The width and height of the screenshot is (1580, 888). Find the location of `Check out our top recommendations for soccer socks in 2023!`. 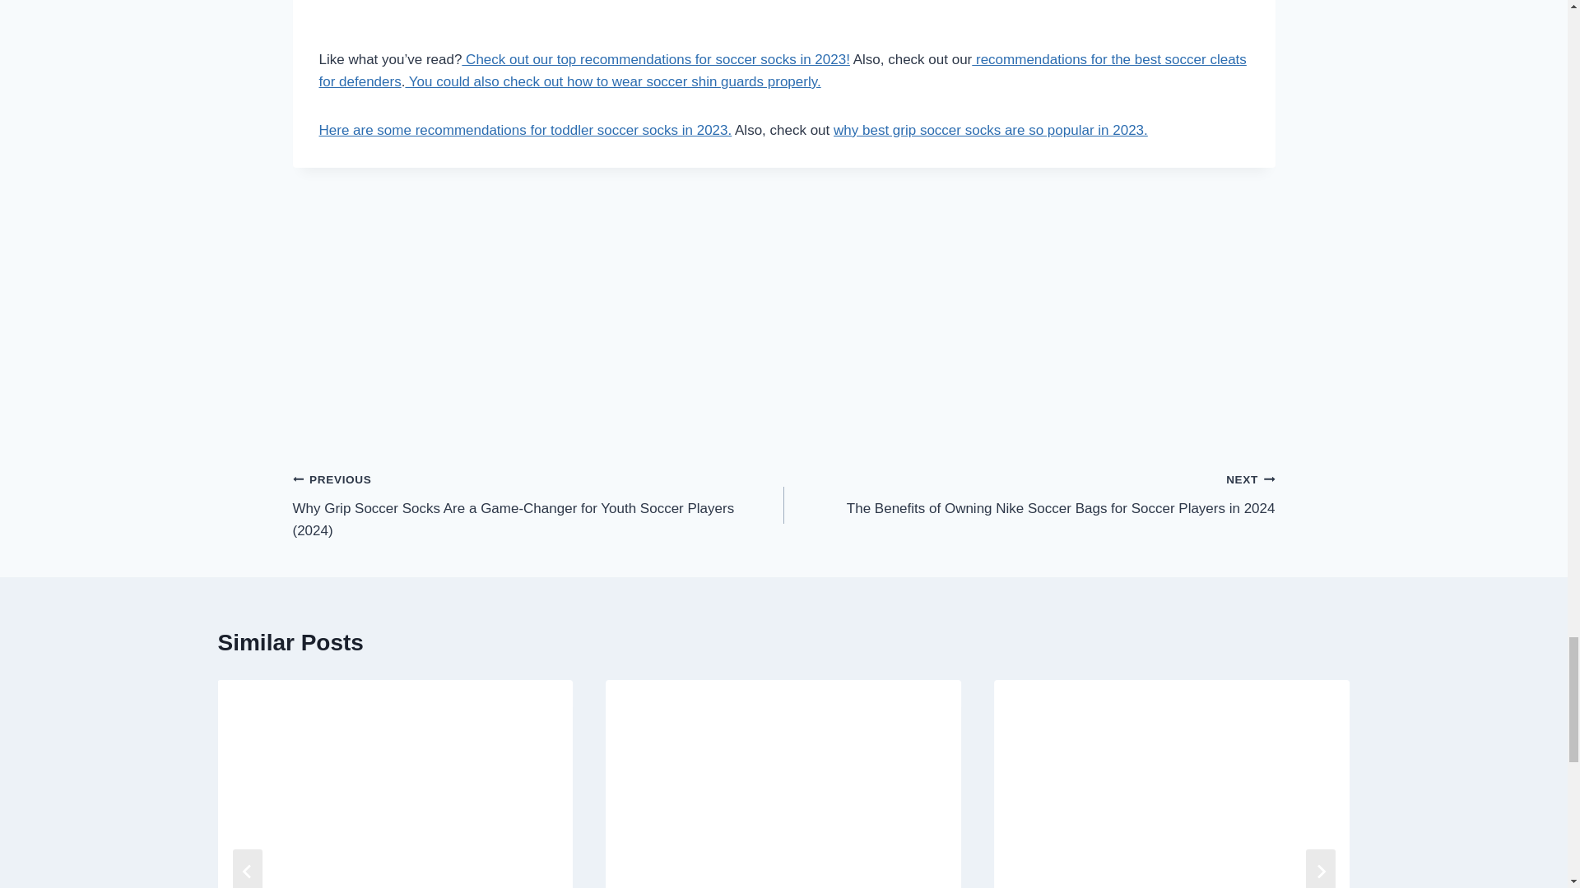

Check out our top recommendations for soccer socks in 2023! is located at coordinates (655, 59).